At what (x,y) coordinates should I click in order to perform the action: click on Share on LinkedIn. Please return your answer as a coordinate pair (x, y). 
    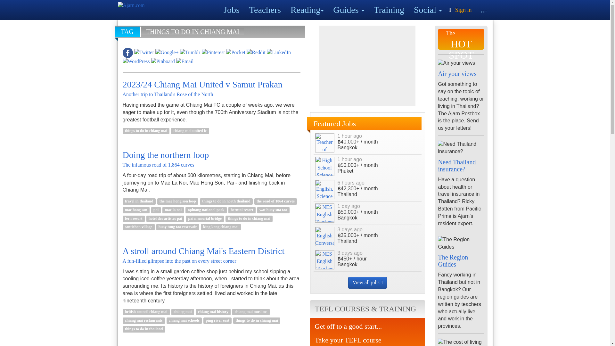
    Looking at the image, I should click on (279, 52).